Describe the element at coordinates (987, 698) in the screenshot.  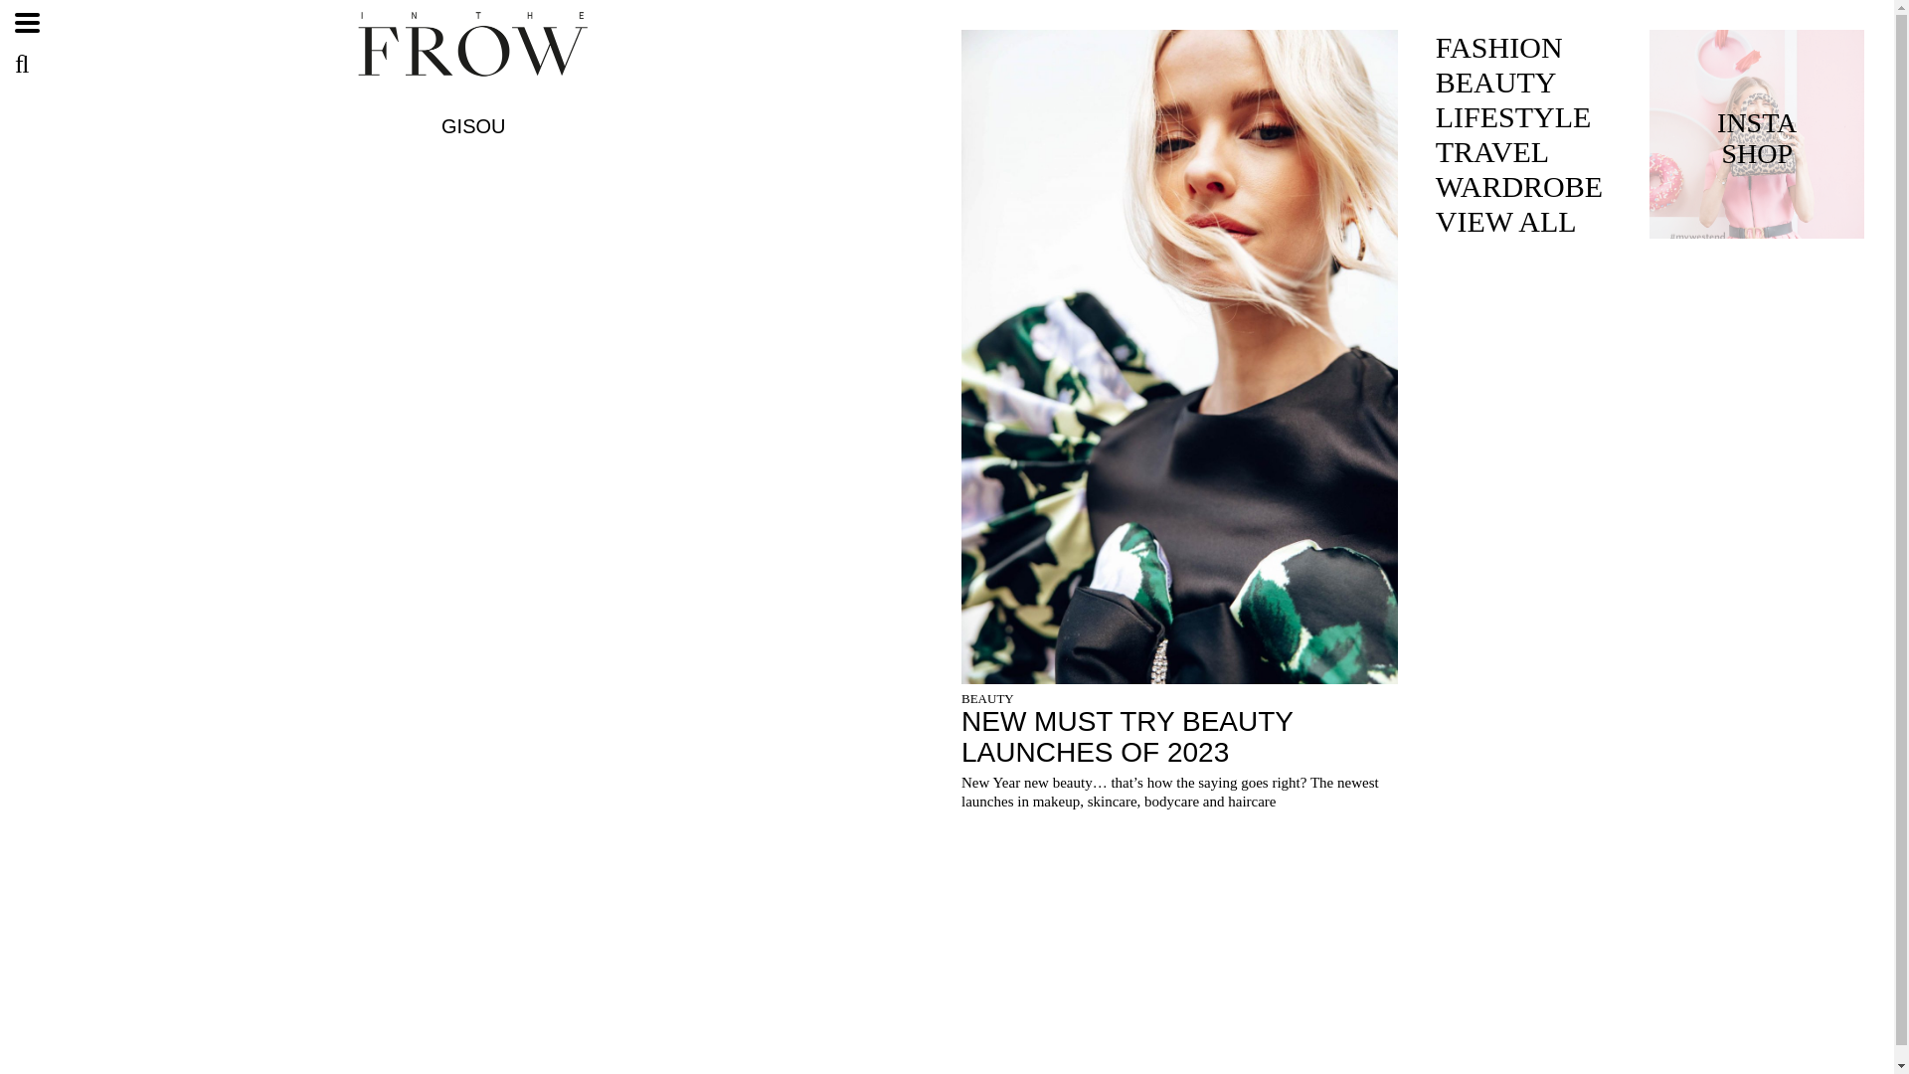
I see `BEAUTY` at that location.